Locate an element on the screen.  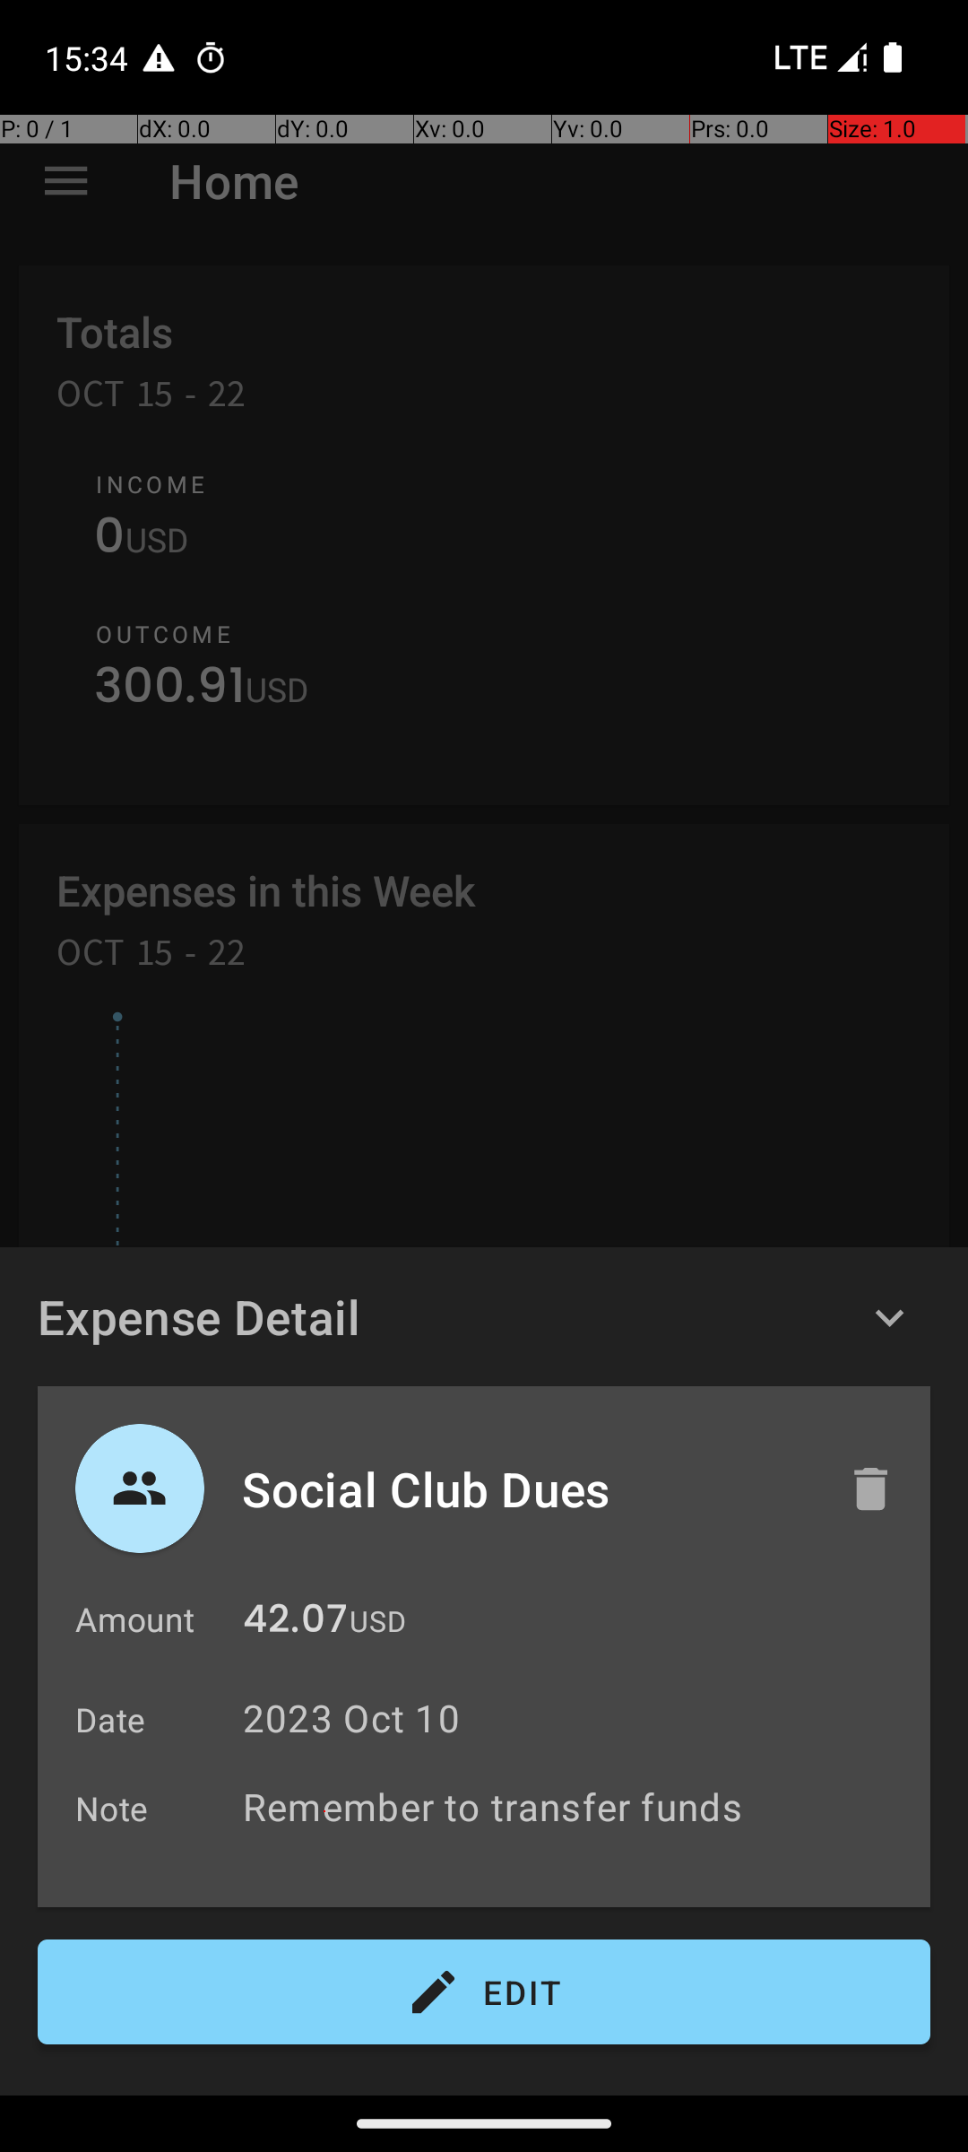
Social Club Dues is located at coordinates (526, 1488).